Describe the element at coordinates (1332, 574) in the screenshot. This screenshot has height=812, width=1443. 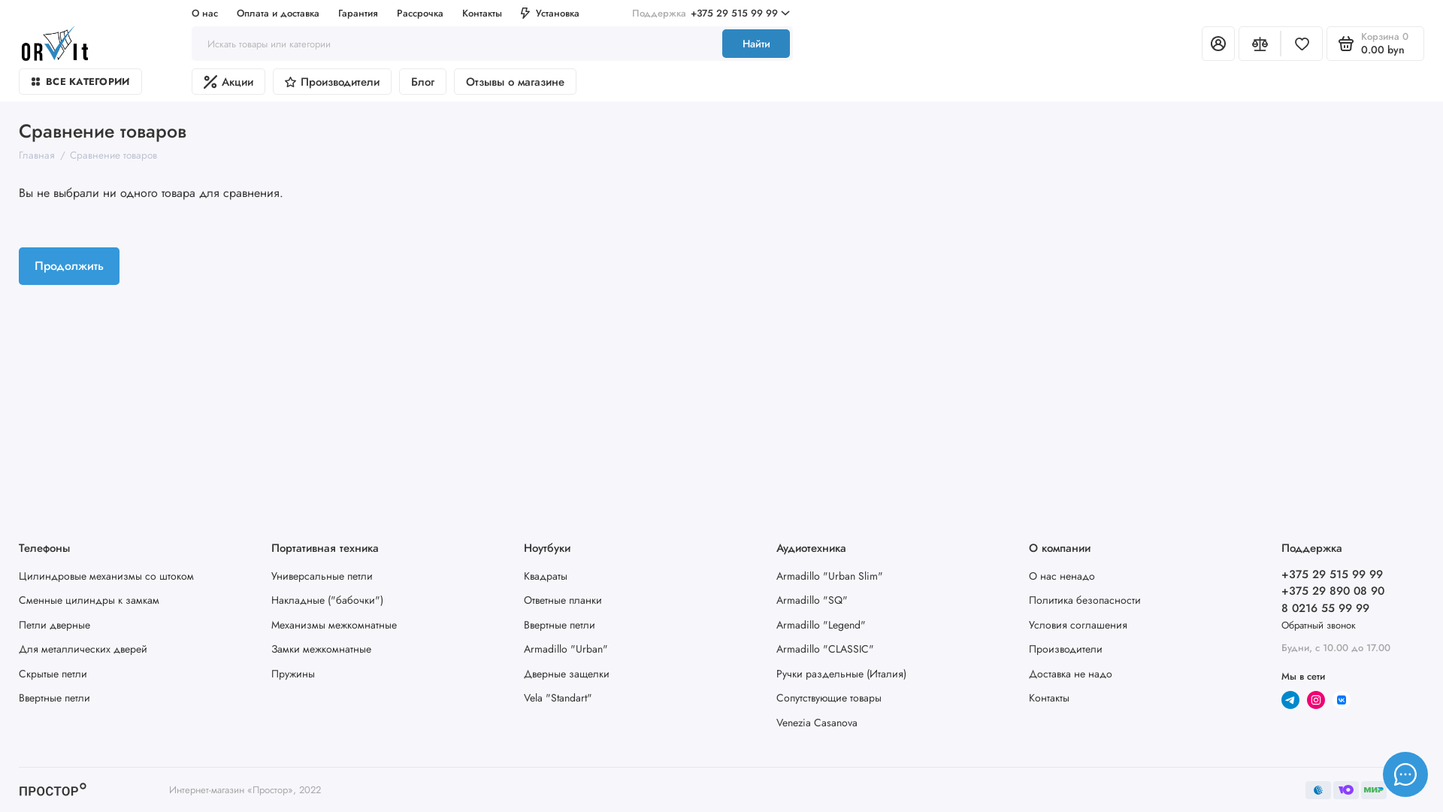
I see `+375 29 515 99 99` at that location.